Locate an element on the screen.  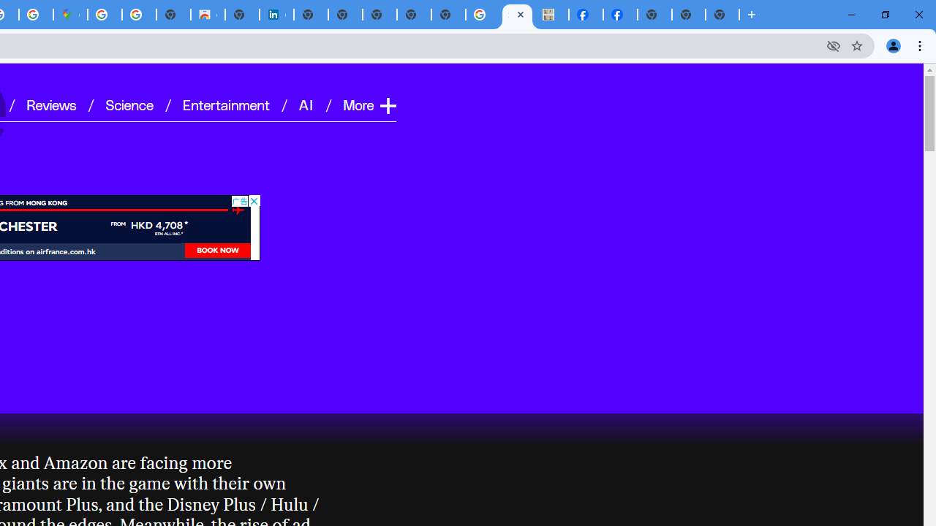
Miley Cyrus | Facebook is located at coordinates (586, 15).